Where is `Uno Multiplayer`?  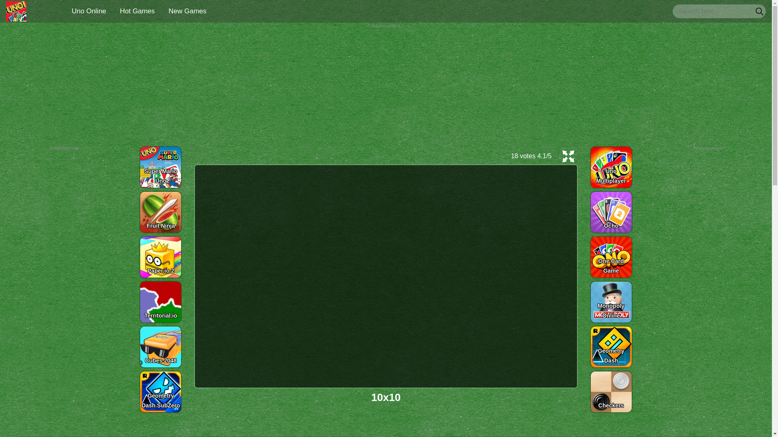
Uno Multiplayer is located at coordinates (611, 167).